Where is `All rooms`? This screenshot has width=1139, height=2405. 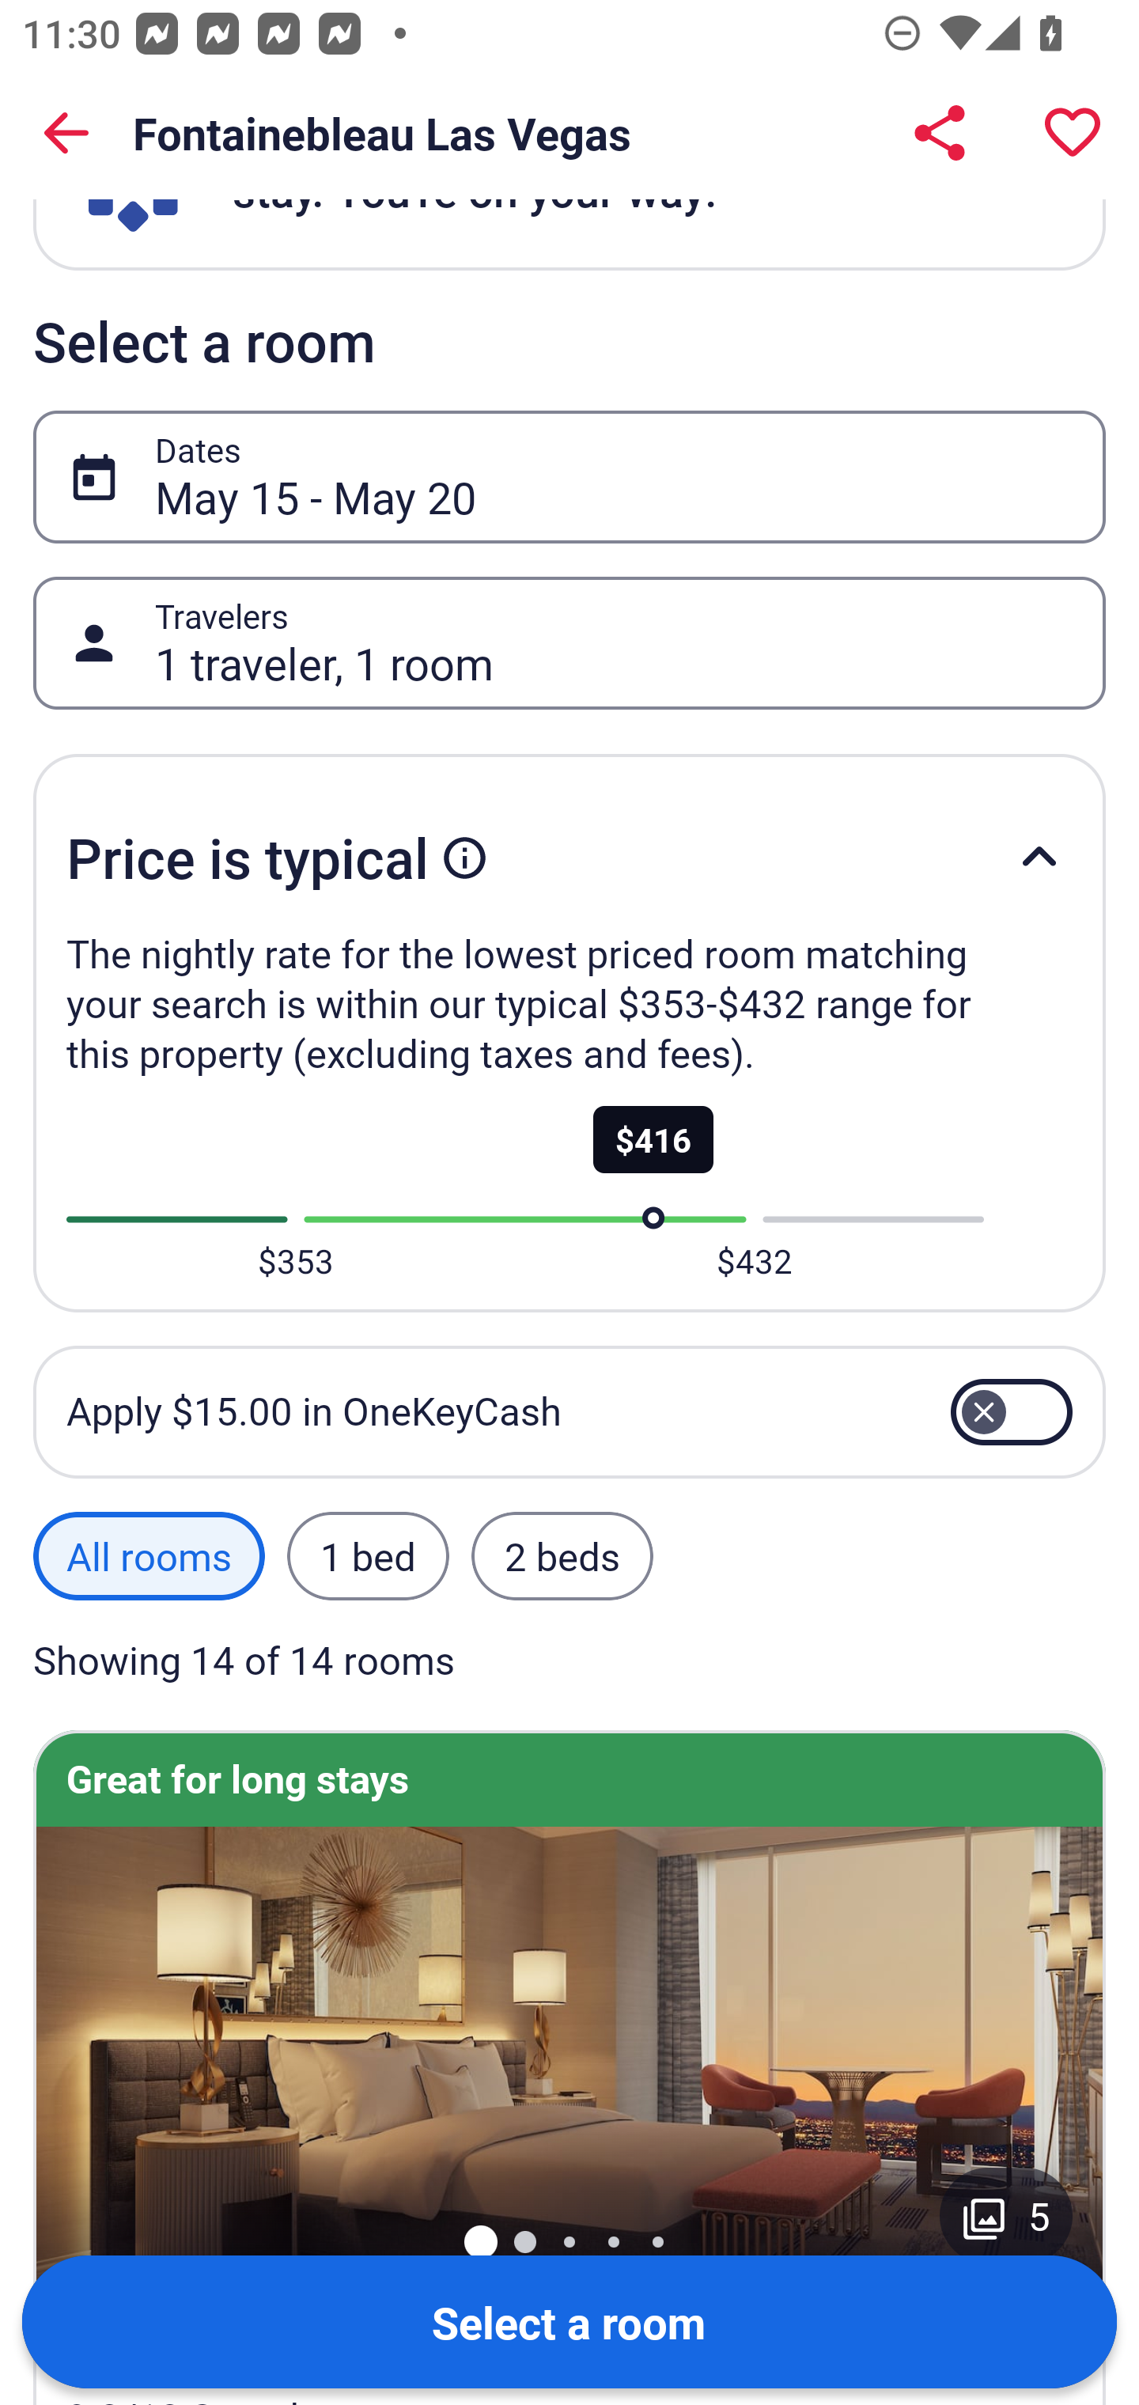 All rooms is located at coordinates (149, 1555).